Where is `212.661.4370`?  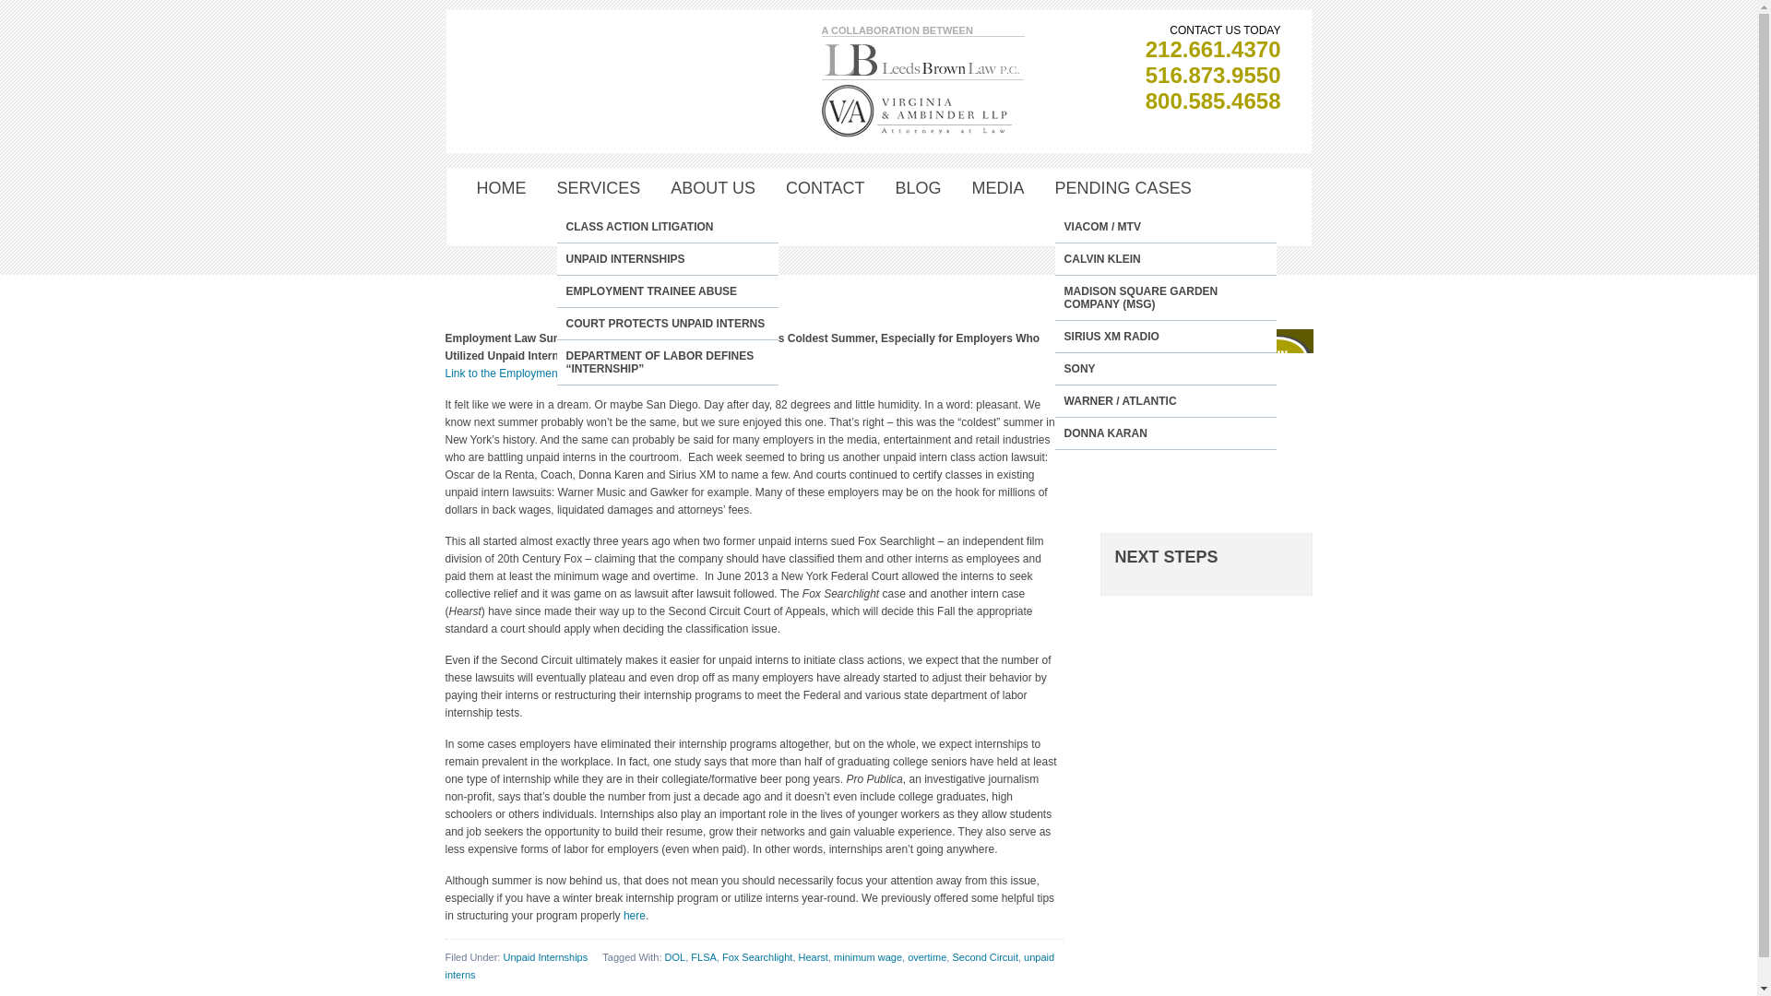
212.661.4370 is located at coordinates (1213, 48).